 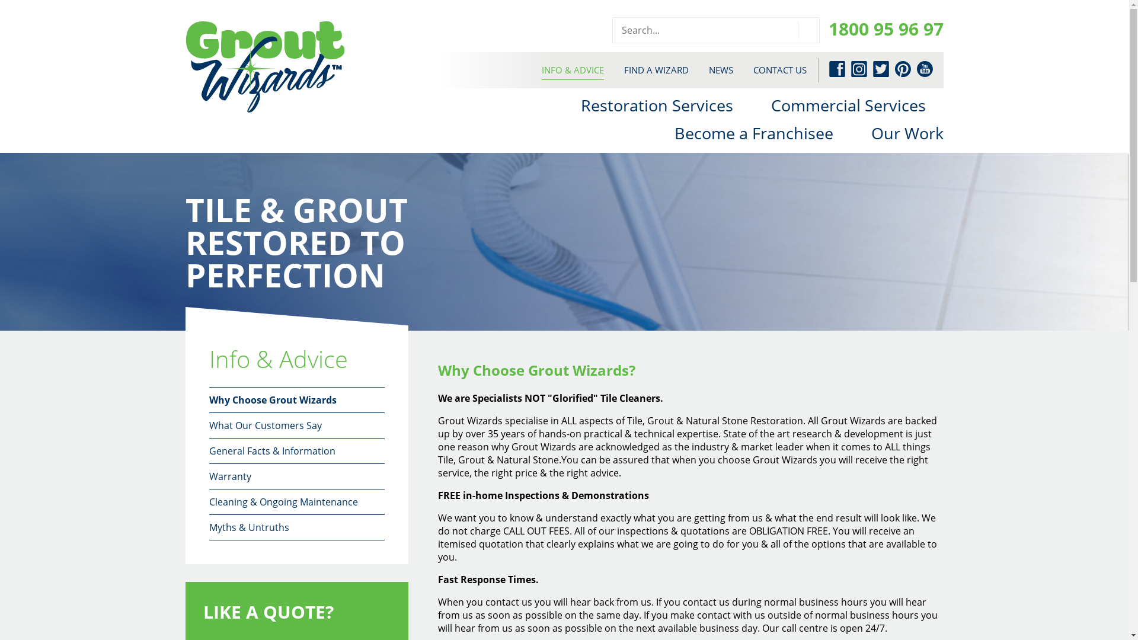 What do you see at coordinates (657, 105) in the screenshot?
I see `Restoration Services` at bounding box center [657, 105].